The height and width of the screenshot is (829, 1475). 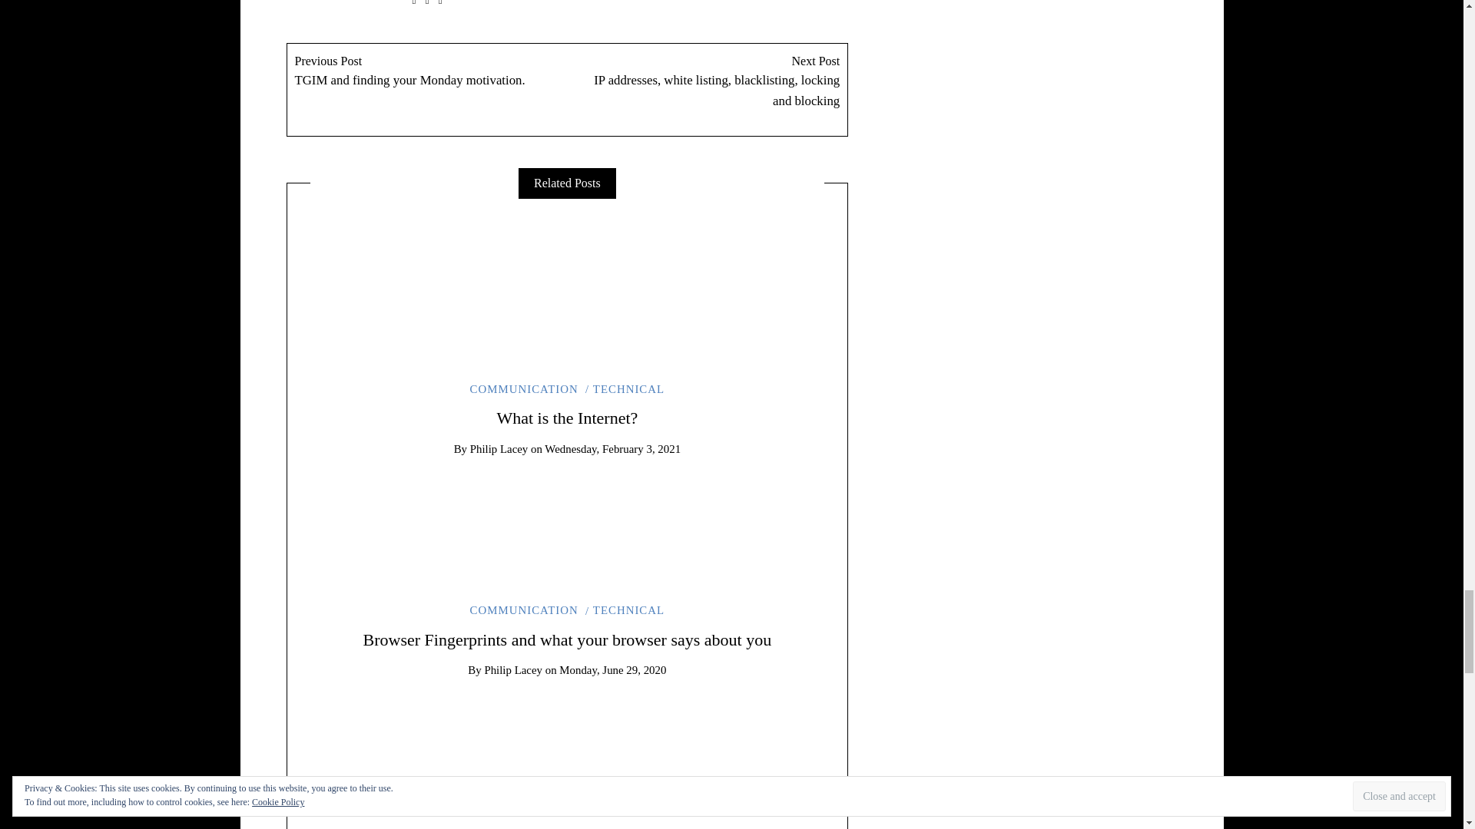 What do you see at coordinates (567, 639) in the screenshot?
I see `What is the Internet?` at bounding box center [567, 639].